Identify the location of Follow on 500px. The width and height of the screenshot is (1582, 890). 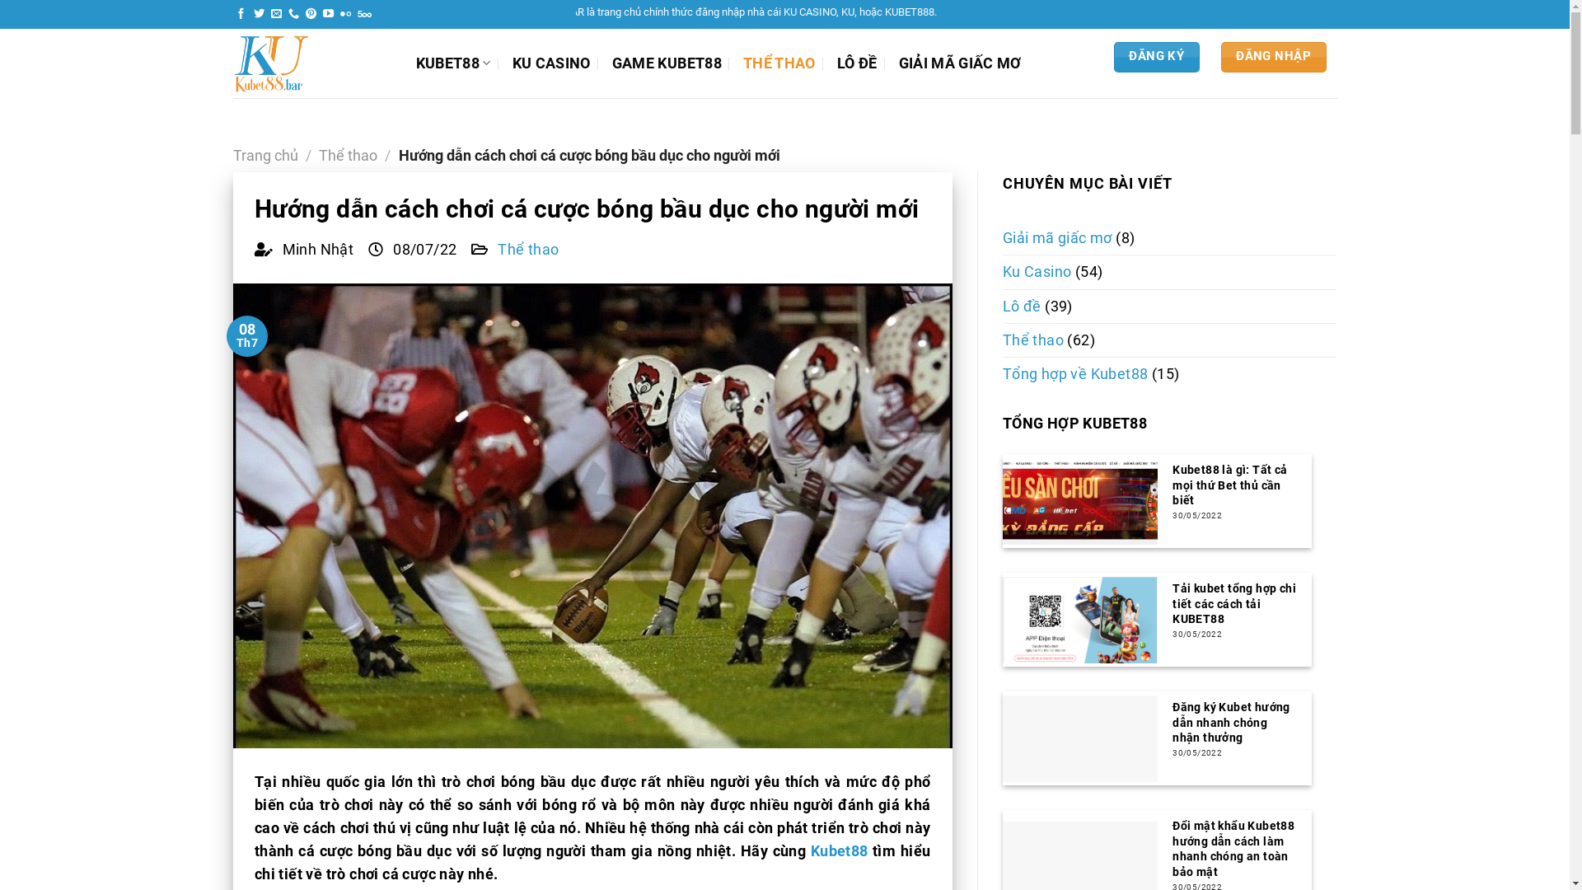
(364, 15).